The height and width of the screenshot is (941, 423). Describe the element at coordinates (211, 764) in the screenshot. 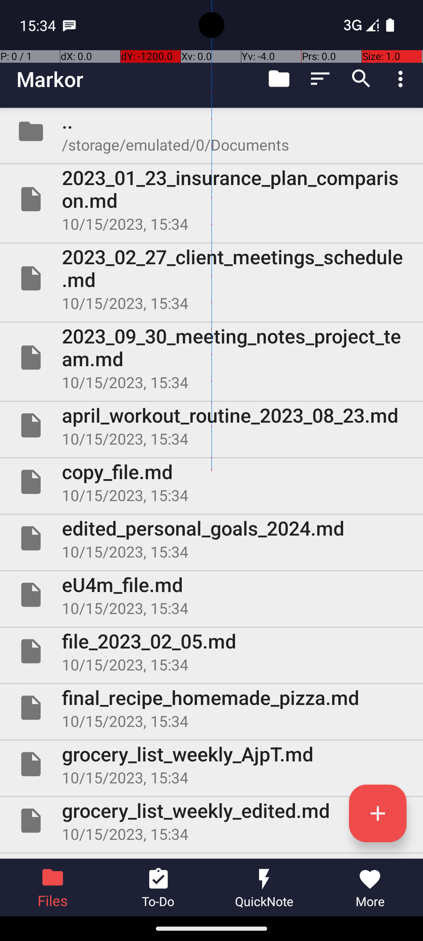

I see `File grocery_list_weekly_AjpT.md ` at that location.